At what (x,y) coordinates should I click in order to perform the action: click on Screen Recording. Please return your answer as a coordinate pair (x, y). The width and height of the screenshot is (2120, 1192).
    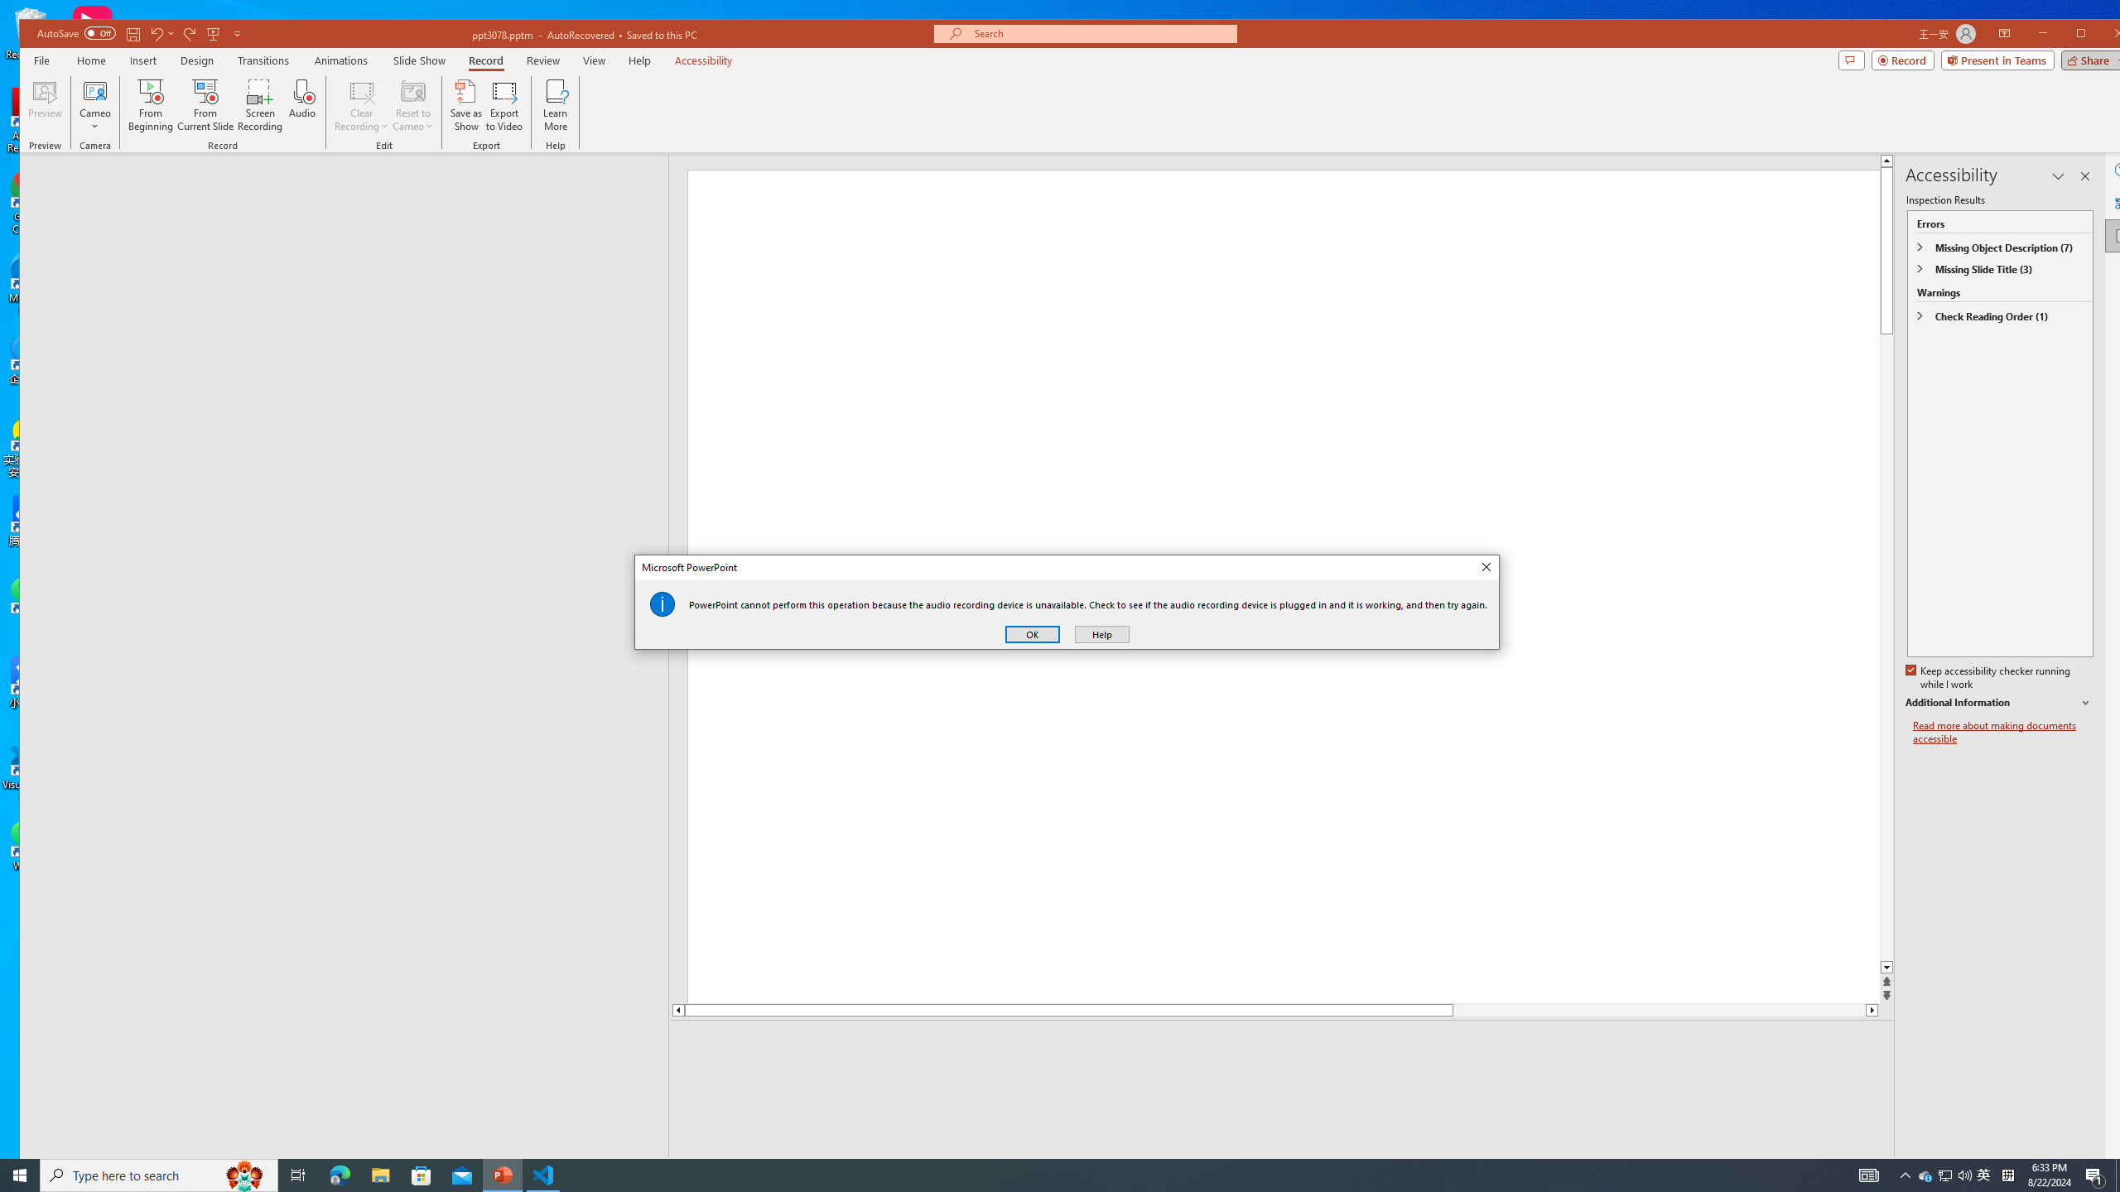
    Looking at the image, I should click on (2122, 202).